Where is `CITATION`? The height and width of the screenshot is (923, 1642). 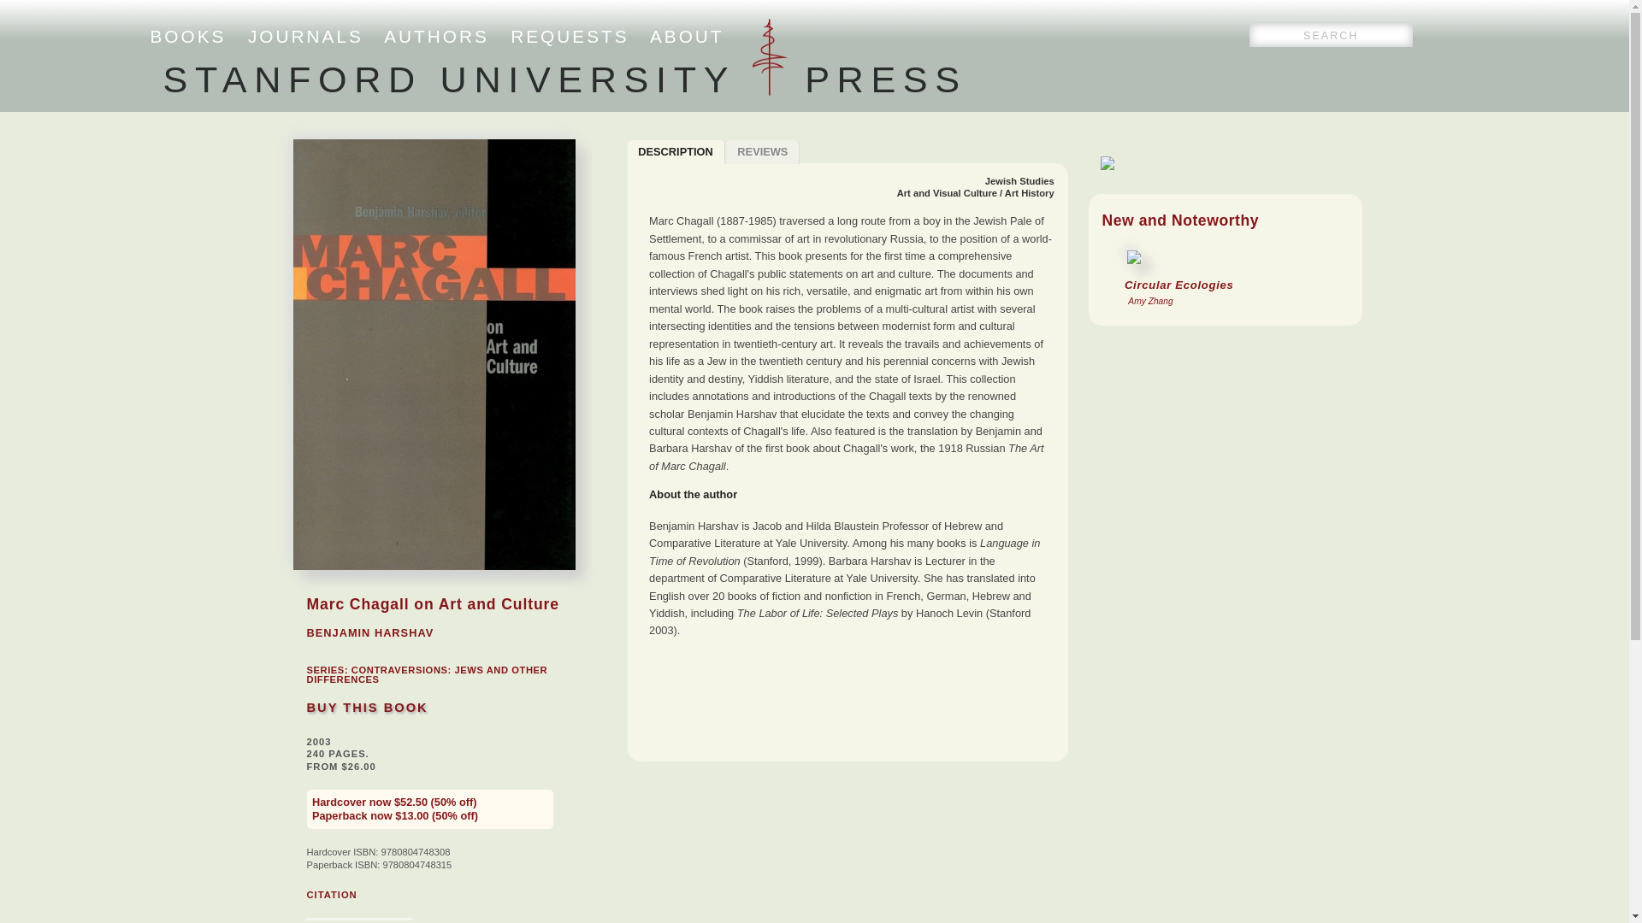 CITATION is located at coordinates (330, 895).